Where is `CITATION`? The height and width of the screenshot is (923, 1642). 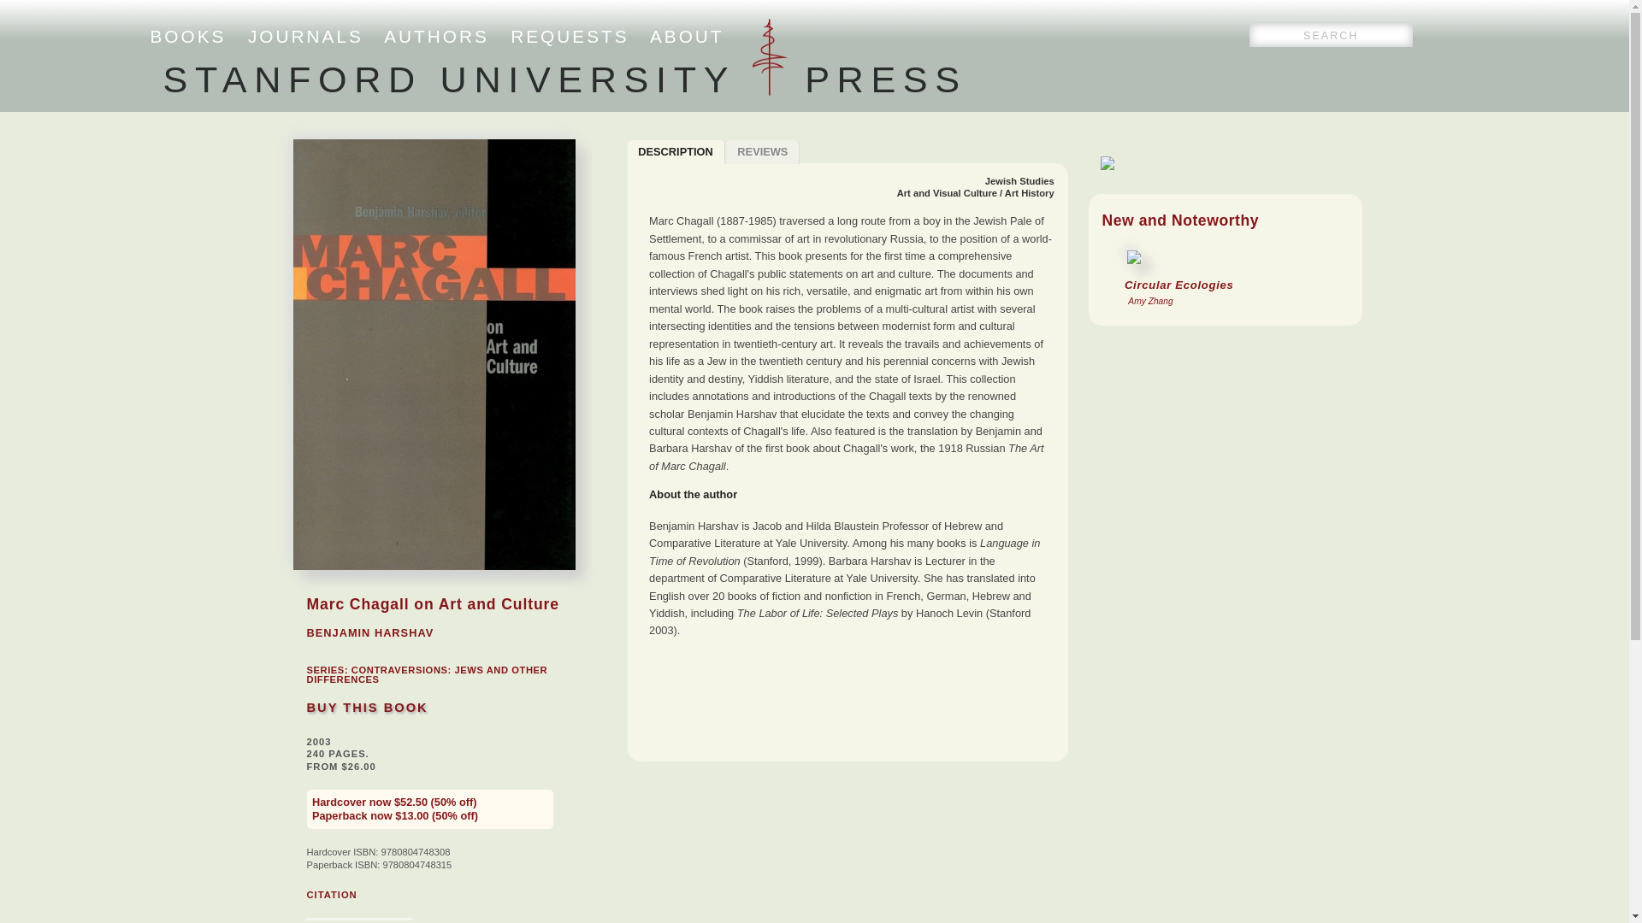 CITATION is located at coordinates (330, 895).